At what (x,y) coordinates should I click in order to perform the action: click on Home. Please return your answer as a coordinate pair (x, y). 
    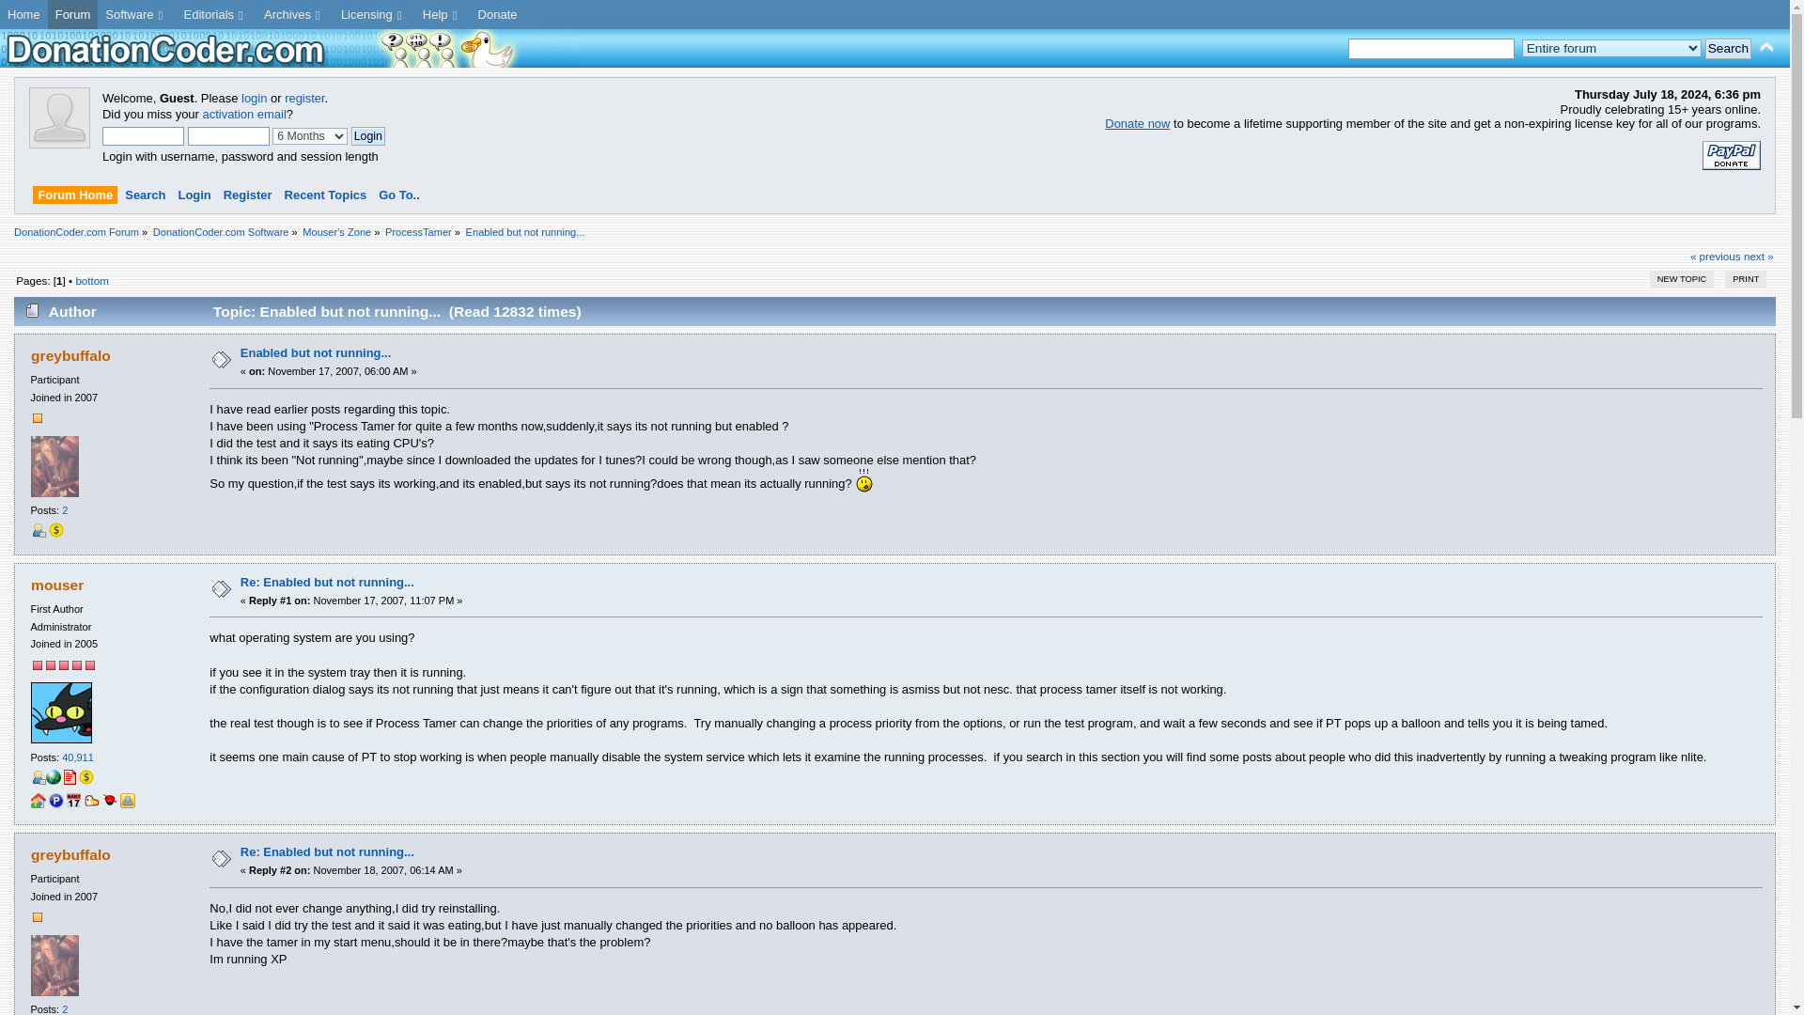
    Looking at the image, I should click on (24, 15).